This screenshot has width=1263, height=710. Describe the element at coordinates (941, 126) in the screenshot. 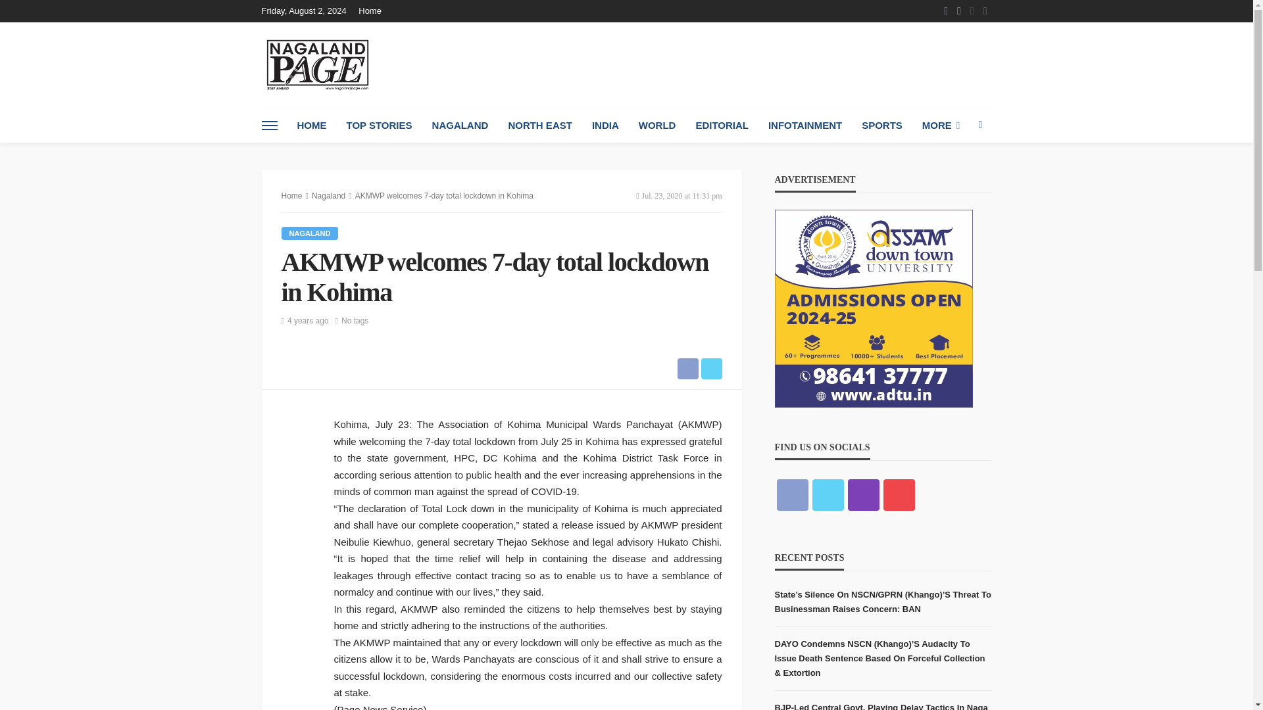

I see `MORE` at that location.